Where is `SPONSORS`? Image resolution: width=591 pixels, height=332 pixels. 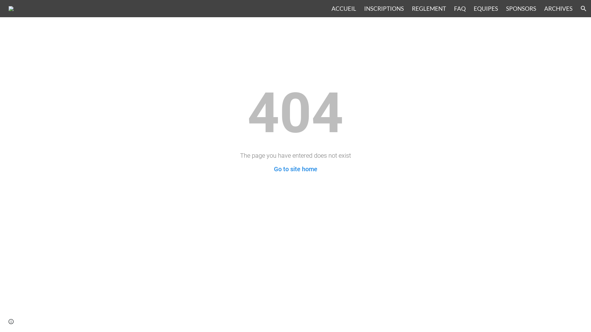
SPONSORS is located at coordinates (521, 9).